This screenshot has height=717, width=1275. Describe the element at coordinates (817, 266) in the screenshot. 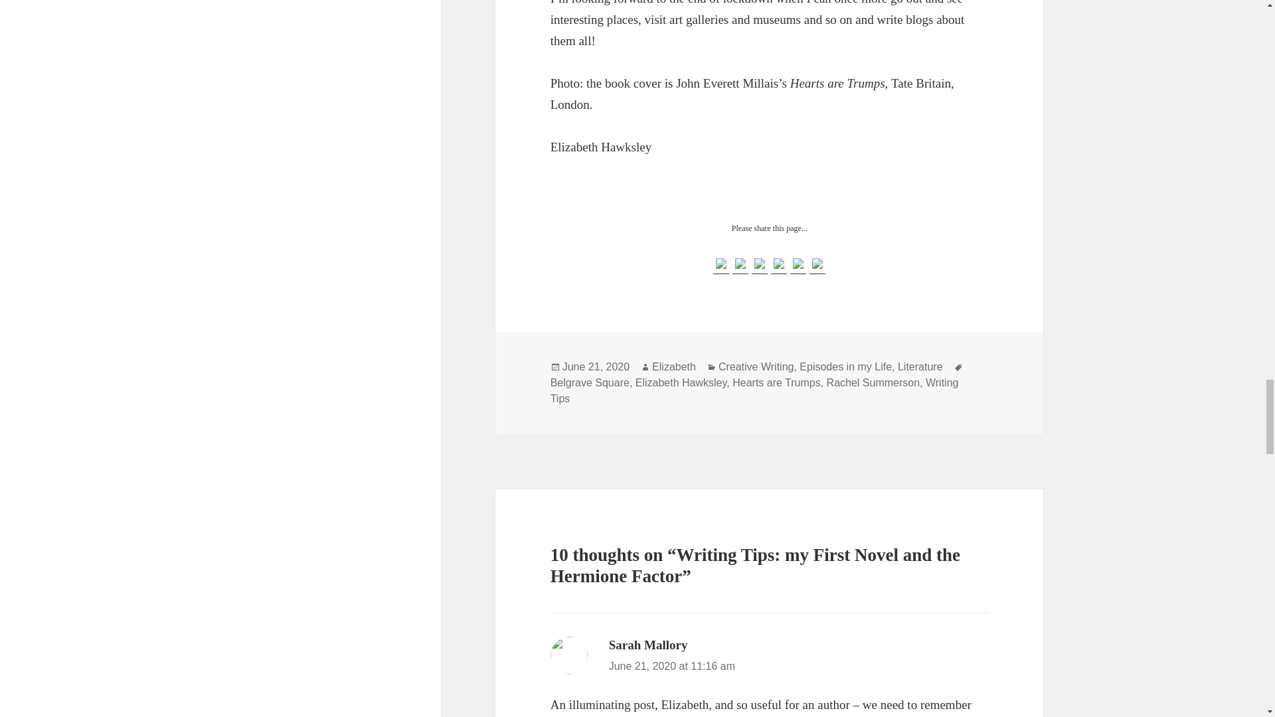

I see `Share by email` at that location.